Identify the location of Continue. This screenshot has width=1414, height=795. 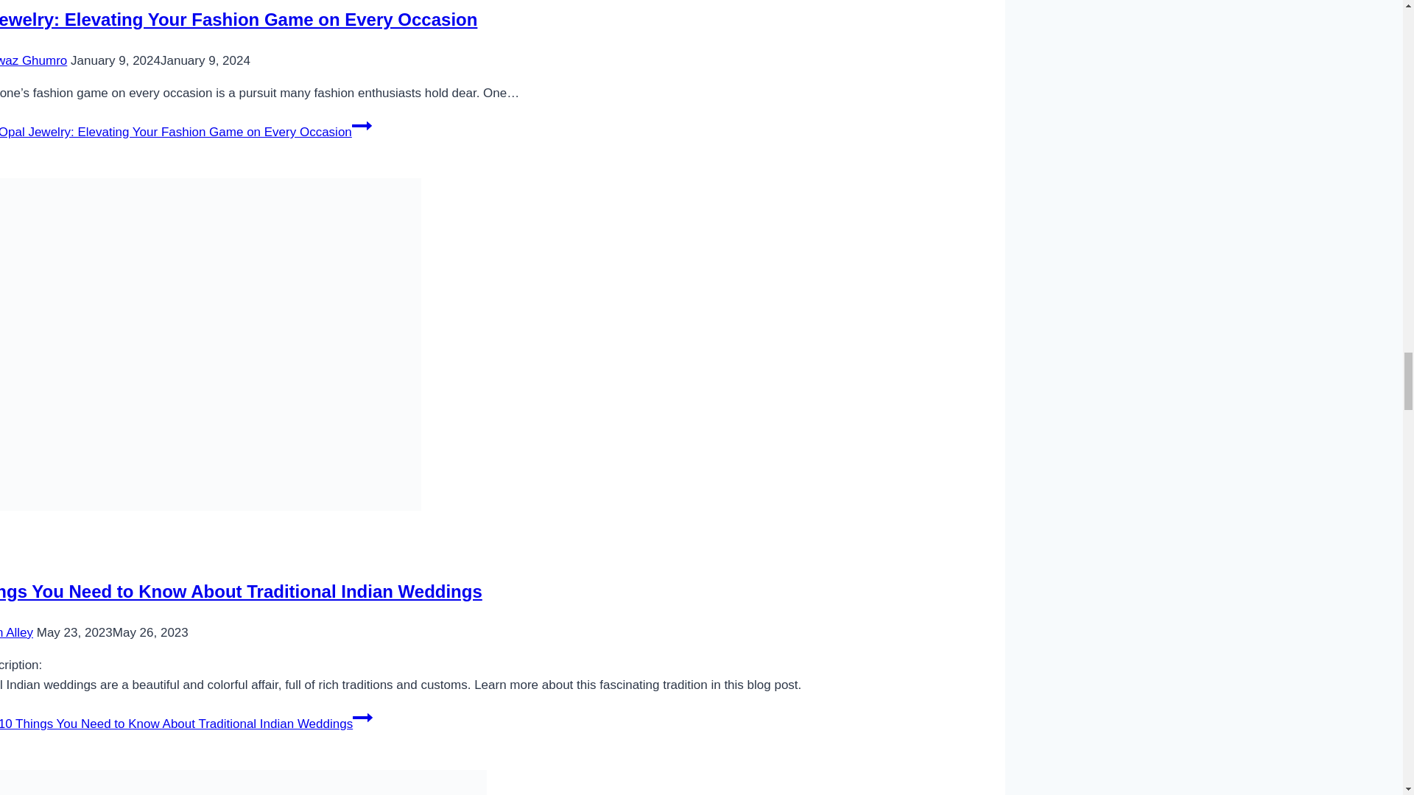
(362, 718).